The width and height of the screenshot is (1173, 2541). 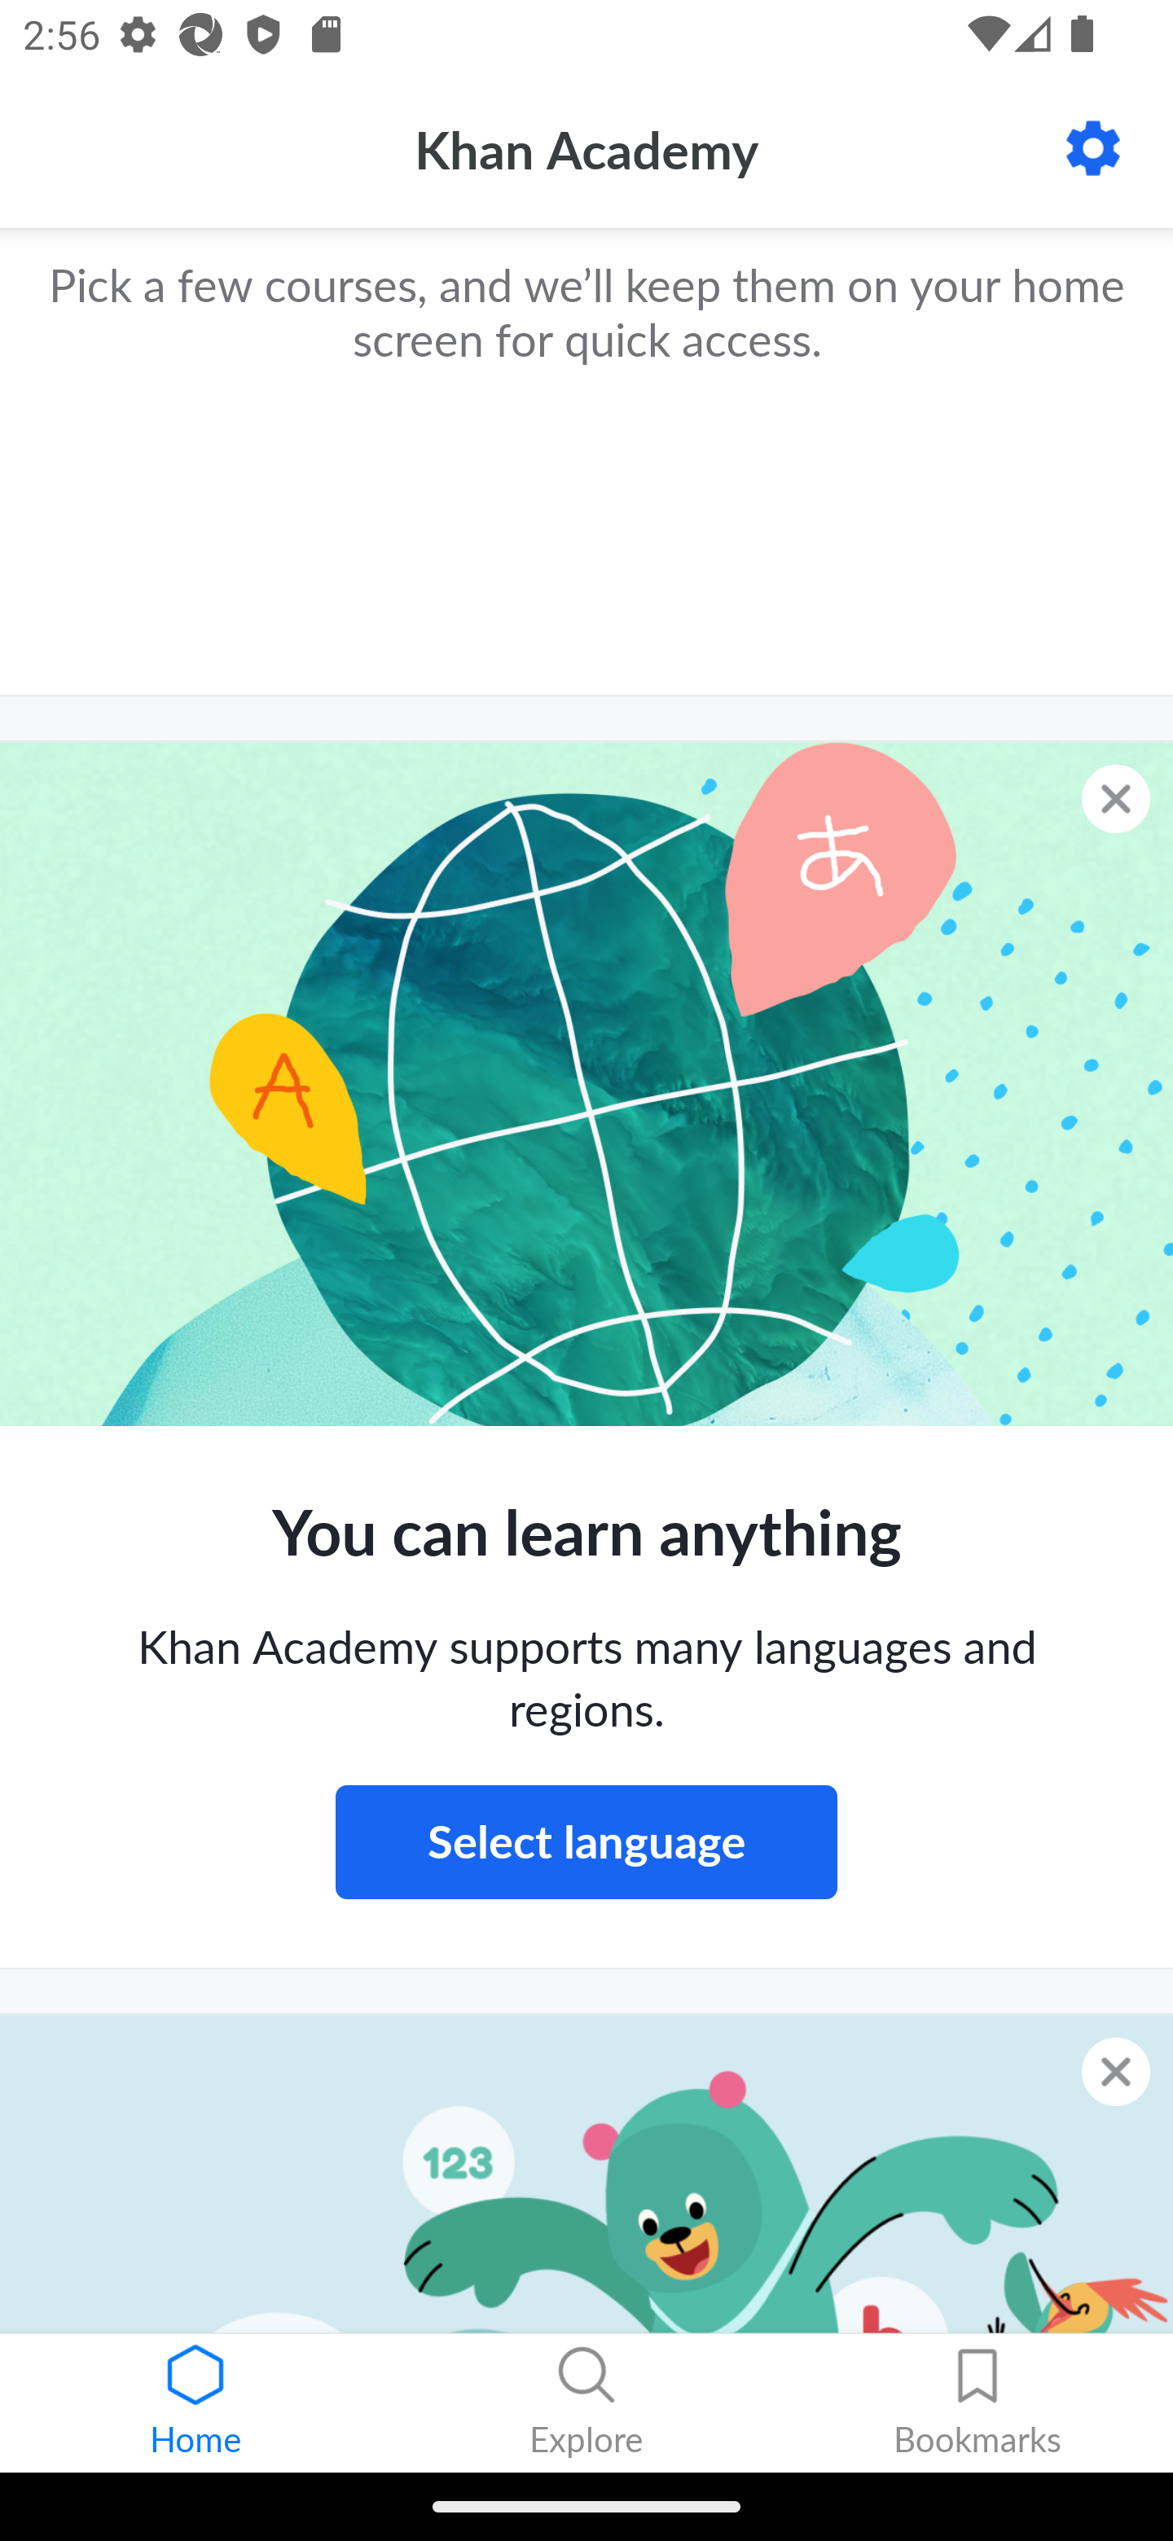 I want to click on Select language, so click(x=586, y=1842).